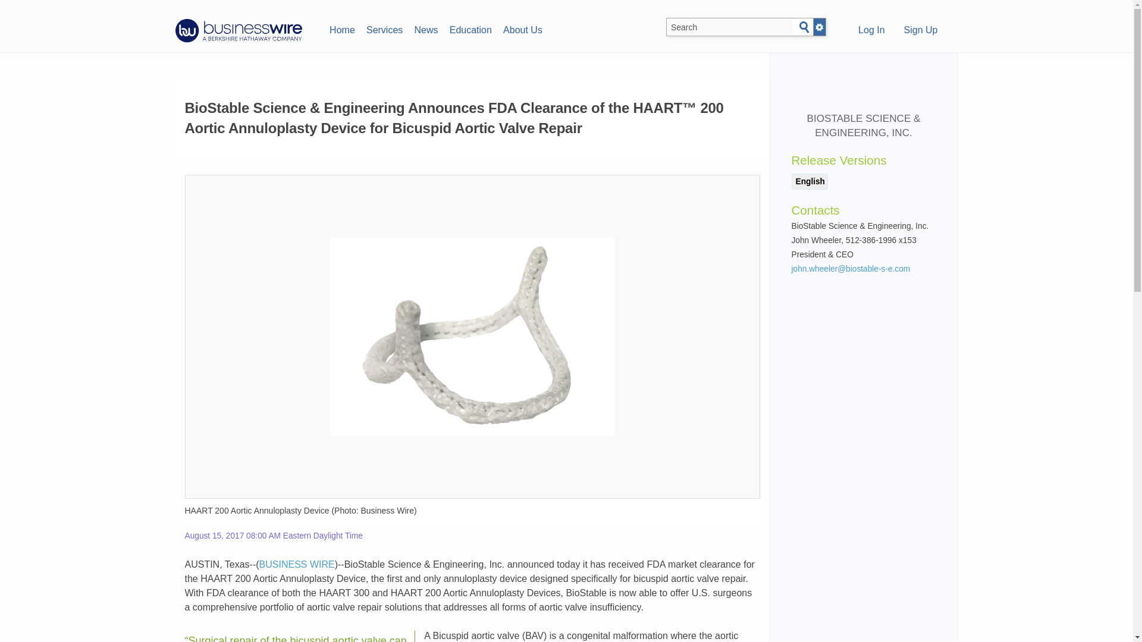  What do you see at coordinates (341, 29) in the screenshot?
I see `Home` at bounding box center [341, 29].